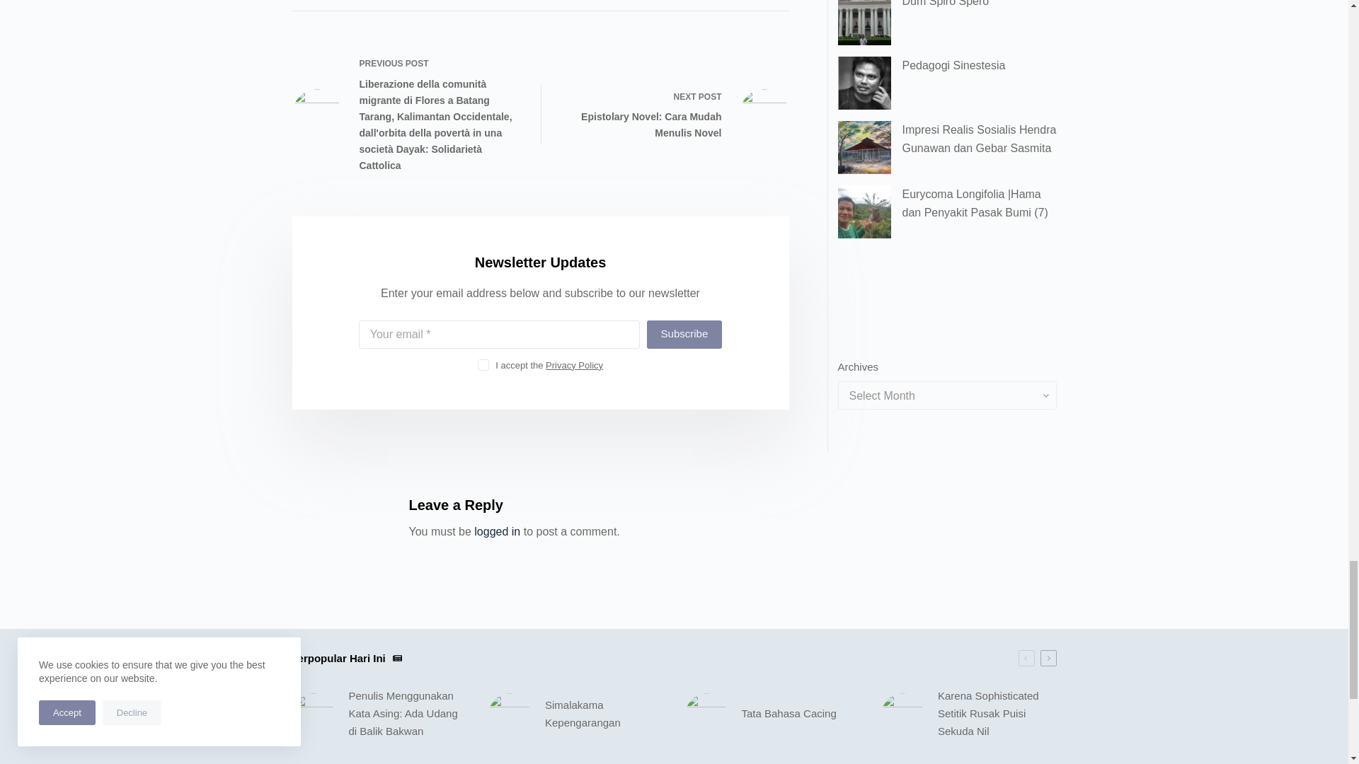 The image size is (1359, 764). I want to click on on, so click(483, 364).